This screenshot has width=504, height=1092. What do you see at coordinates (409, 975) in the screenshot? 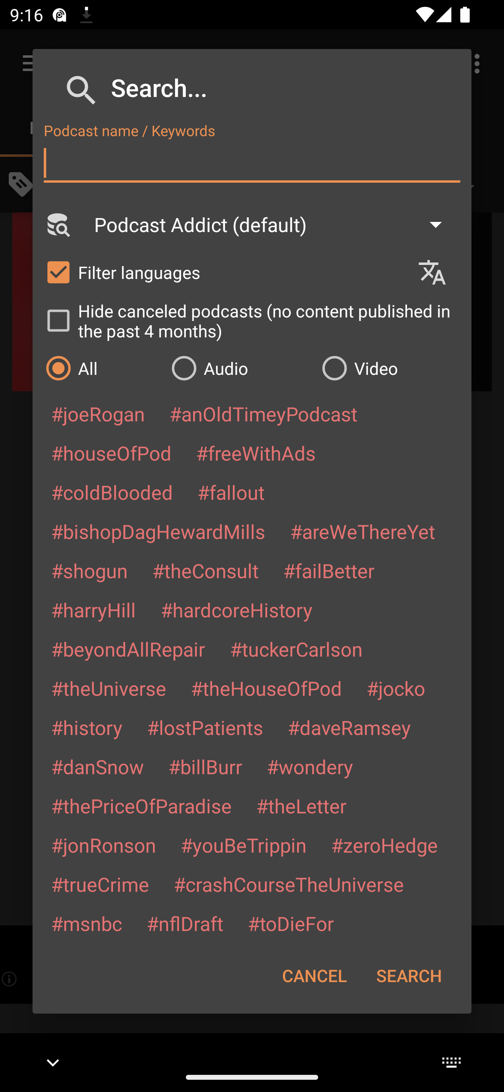
I see `SEARCH` at bounding box center [409, 975].